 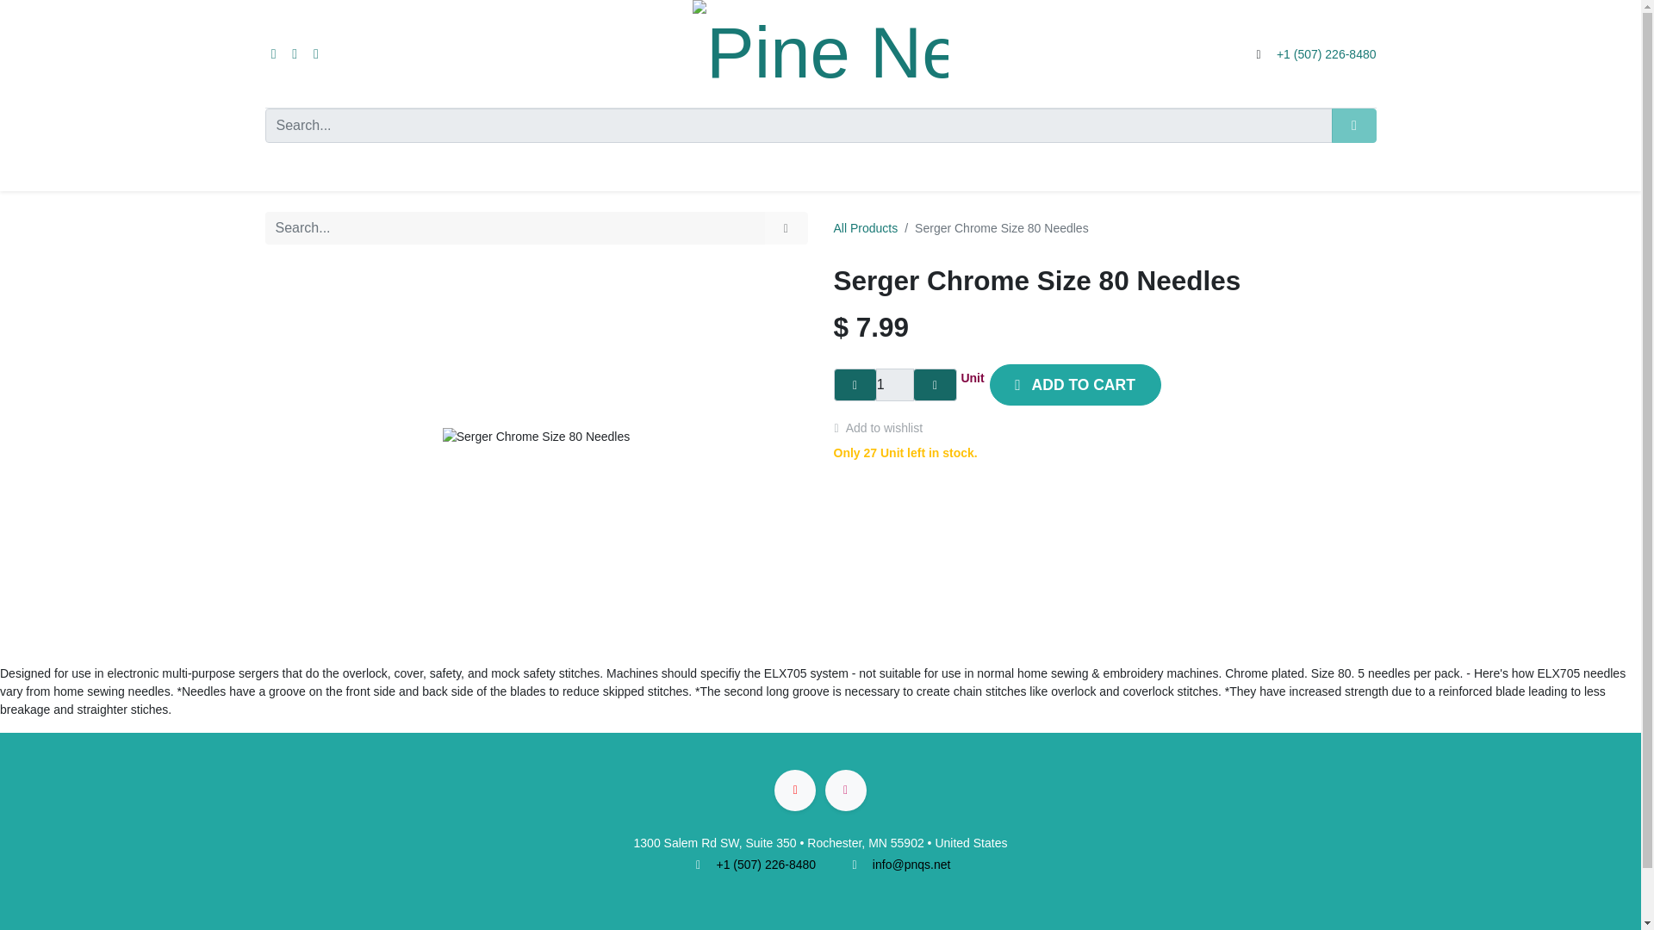 I want to click on Search, so click(x=1353, y=126).